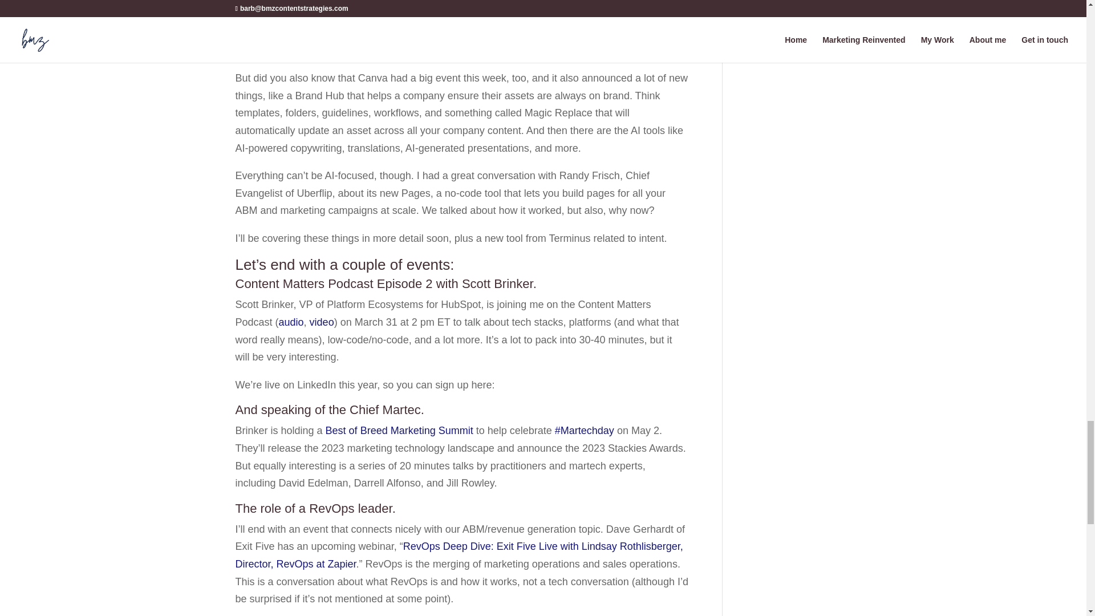  Describe the element at coordinates (322, 322) in the screenshot. I see `video` at that location.